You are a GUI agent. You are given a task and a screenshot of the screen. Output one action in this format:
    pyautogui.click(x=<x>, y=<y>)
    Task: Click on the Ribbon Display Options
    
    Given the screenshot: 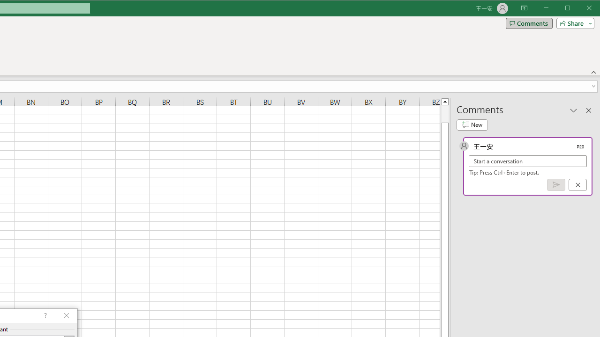 What is the action you would take?
    pyautogui.click(x=524, y=8)
    